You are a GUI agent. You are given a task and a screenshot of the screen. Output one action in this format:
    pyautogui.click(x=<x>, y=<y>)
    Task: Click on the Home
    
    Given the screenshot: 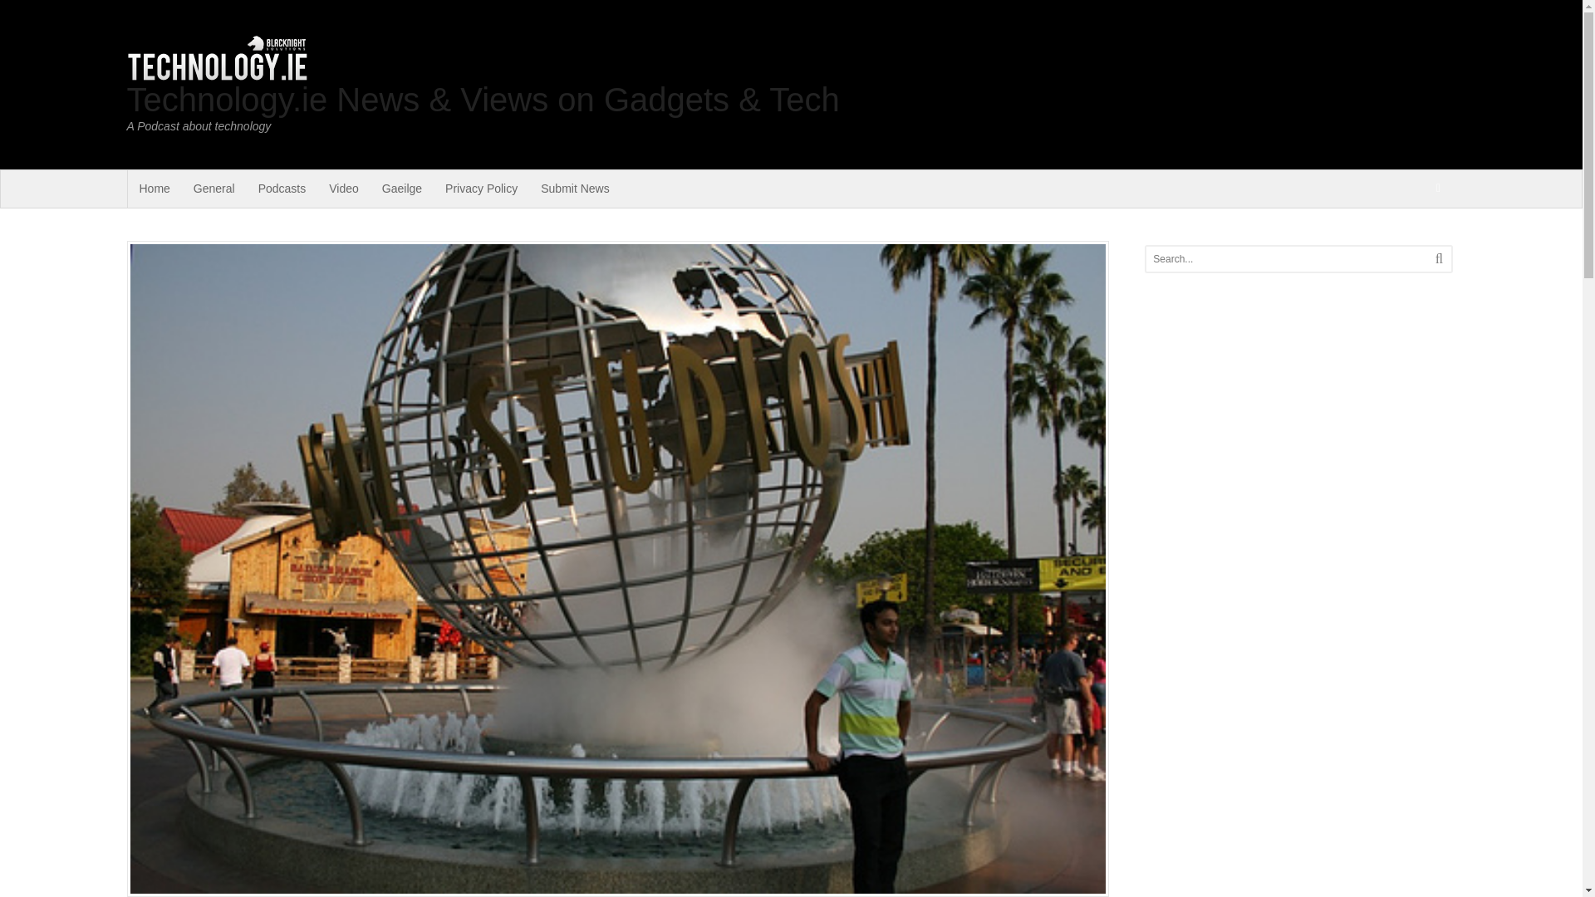 What is the action you would take?
    pyautogui.click(x=155, y=189)
    